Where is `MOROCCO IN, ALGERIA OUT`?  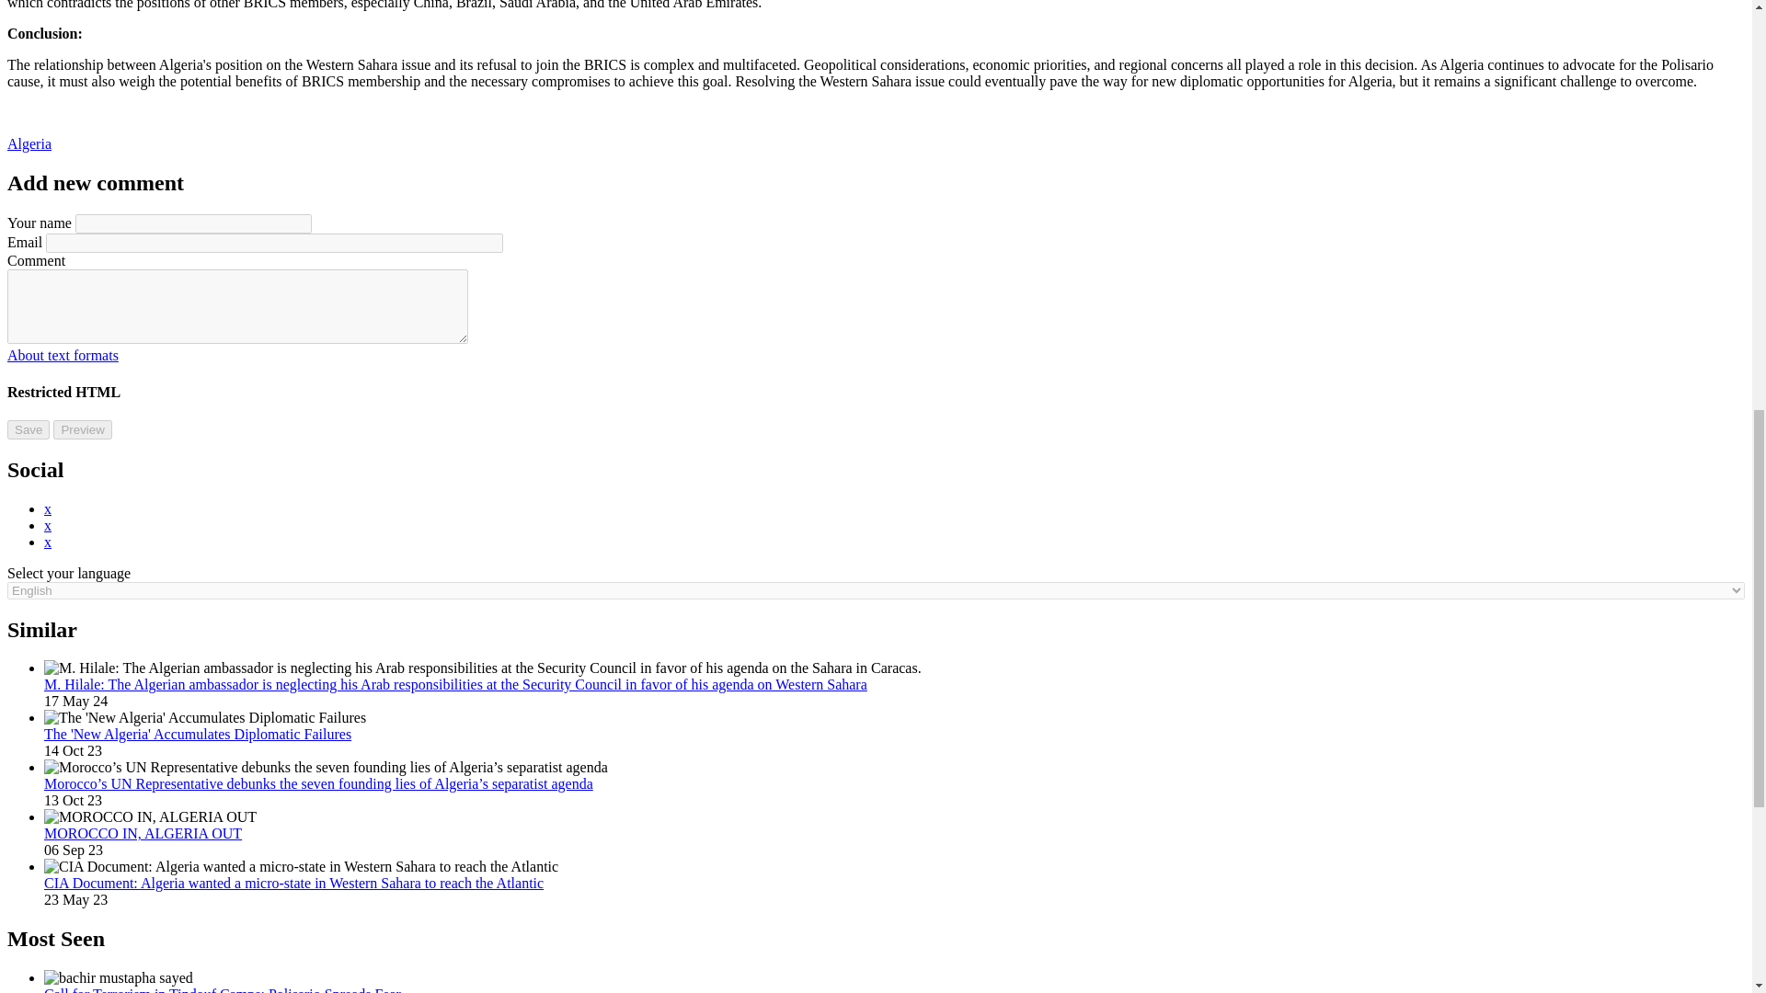 MOROCCO IN, ALGERIA OUT is located at coordinates (143, 833).